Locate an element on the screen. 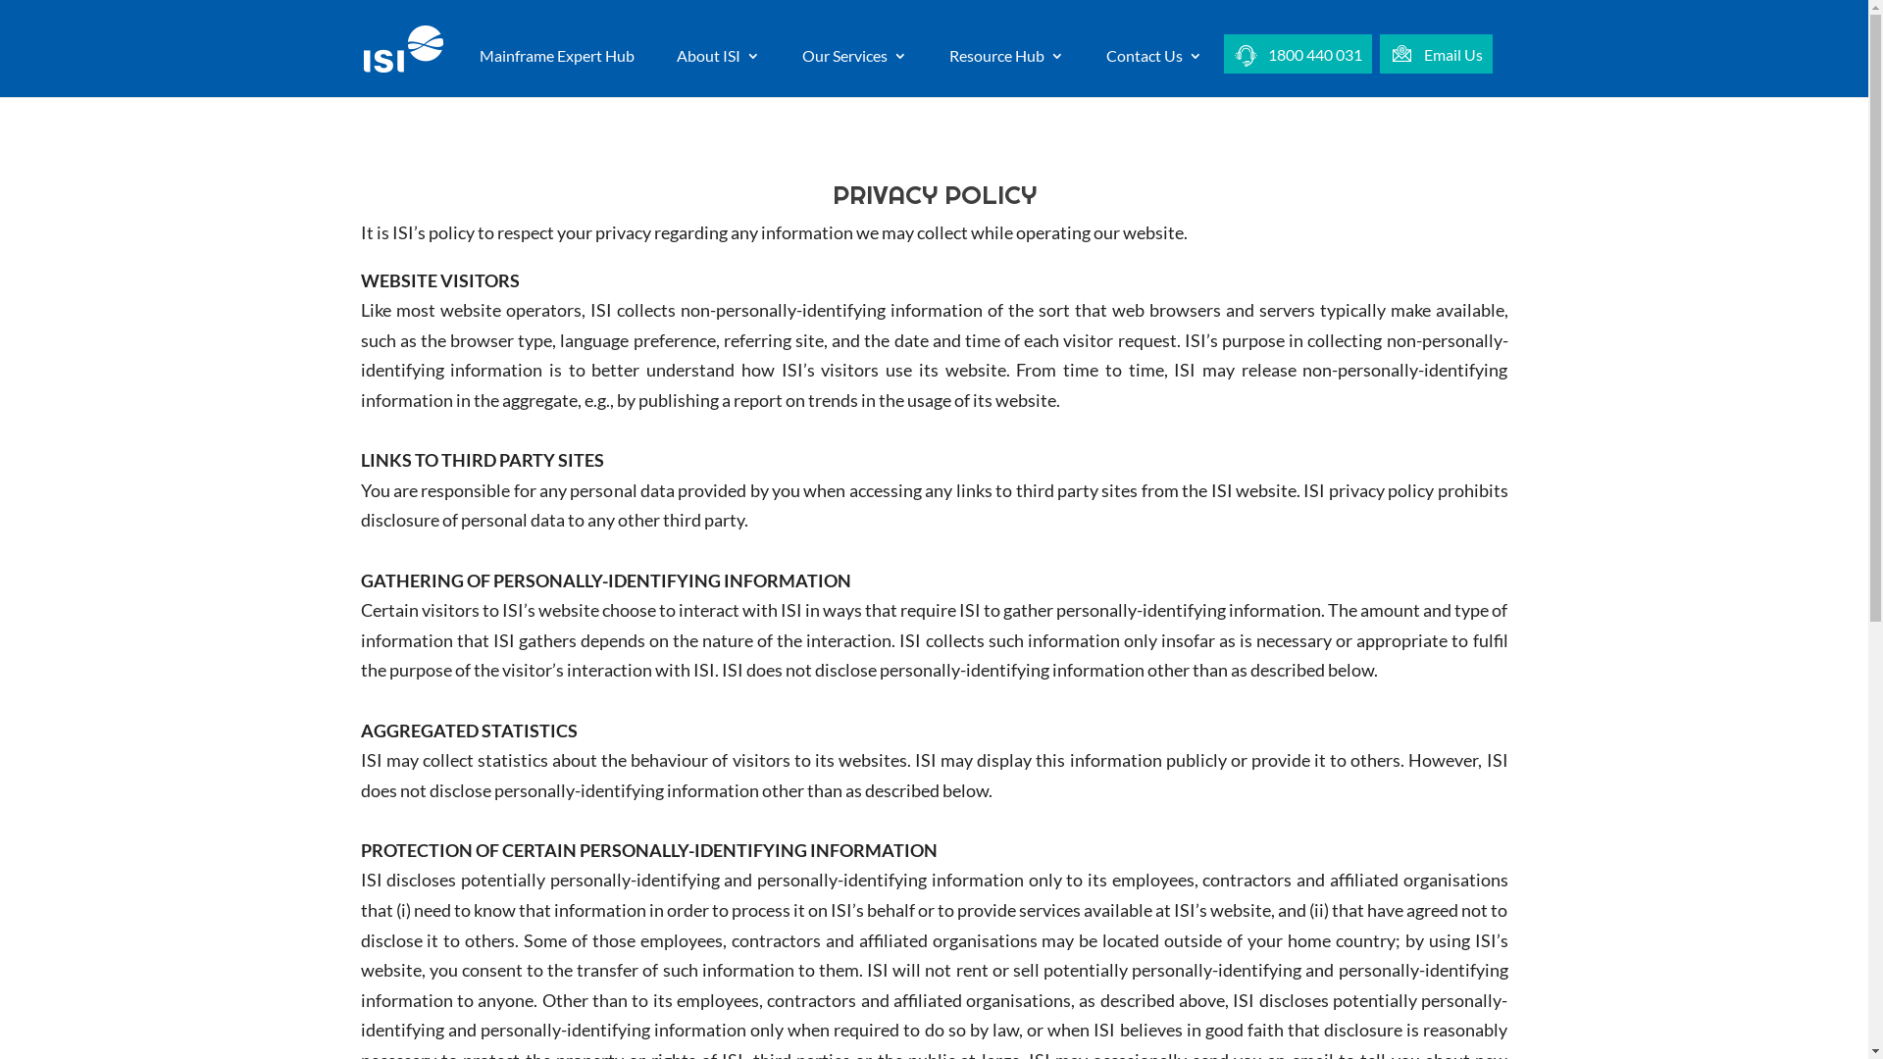  1800 440 031 is located at coordinates (1298, 74).